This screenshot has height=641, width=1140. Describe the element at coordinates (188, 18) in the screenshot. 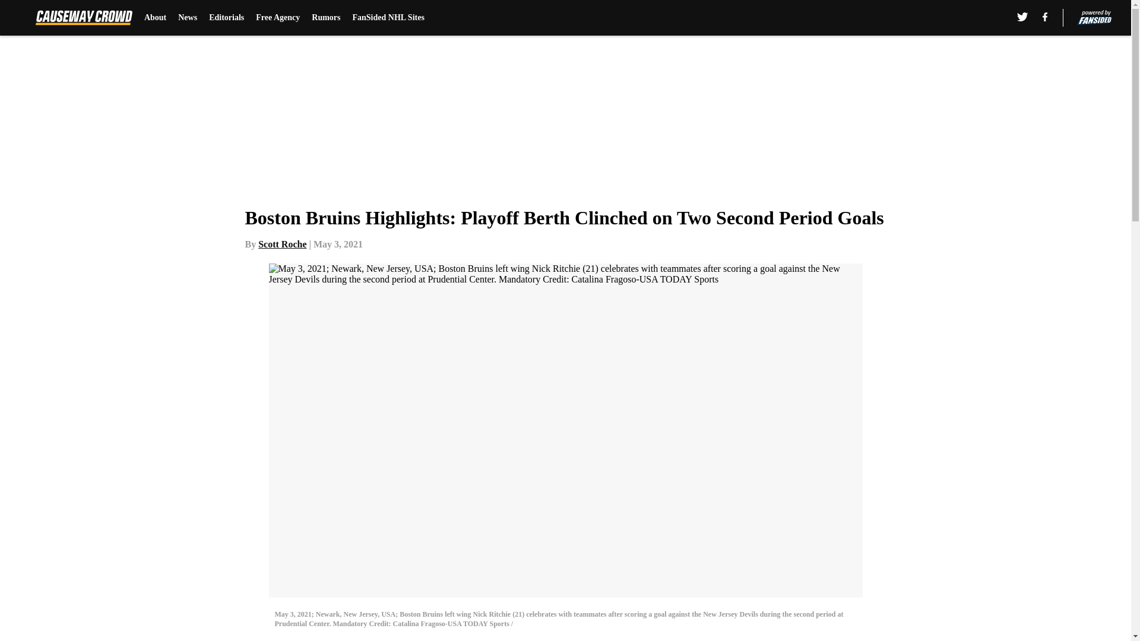

I see `News` at that location.